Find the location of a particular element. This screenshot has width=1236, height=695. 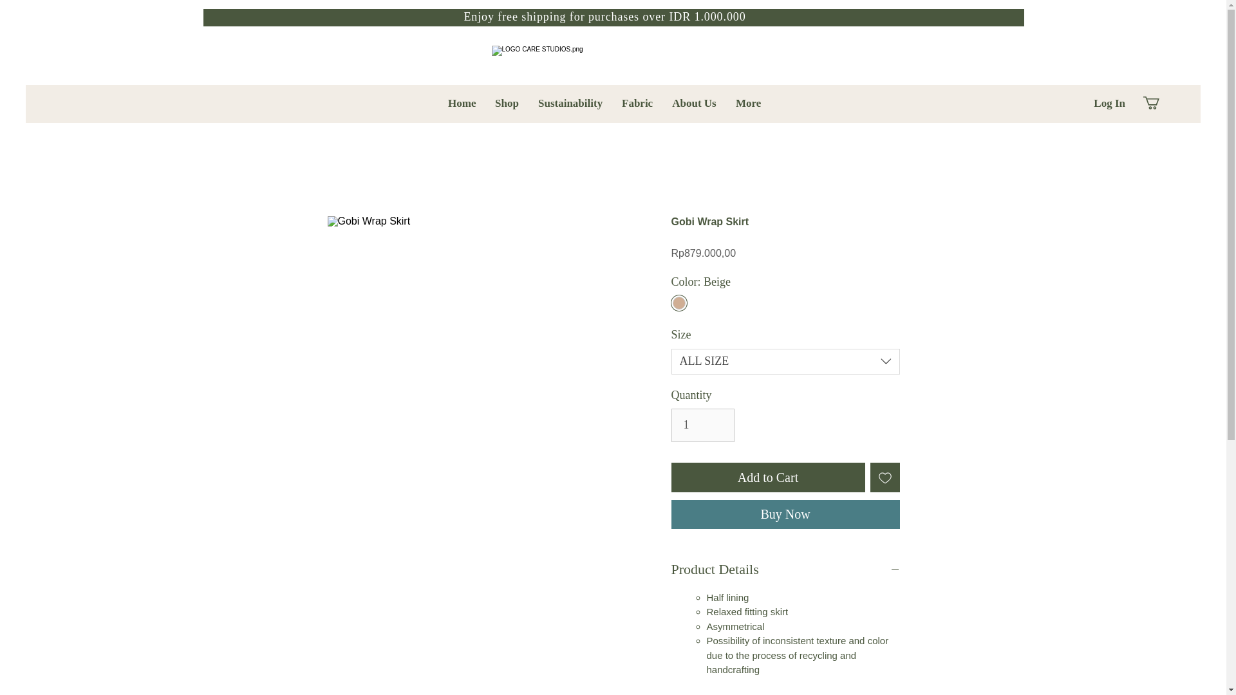

About Us is located at coordinates (694, 103).